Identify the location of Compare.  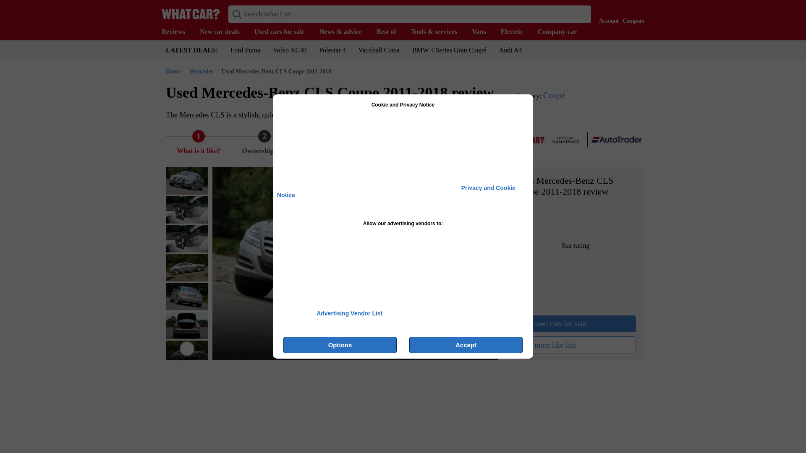
(631, 13).